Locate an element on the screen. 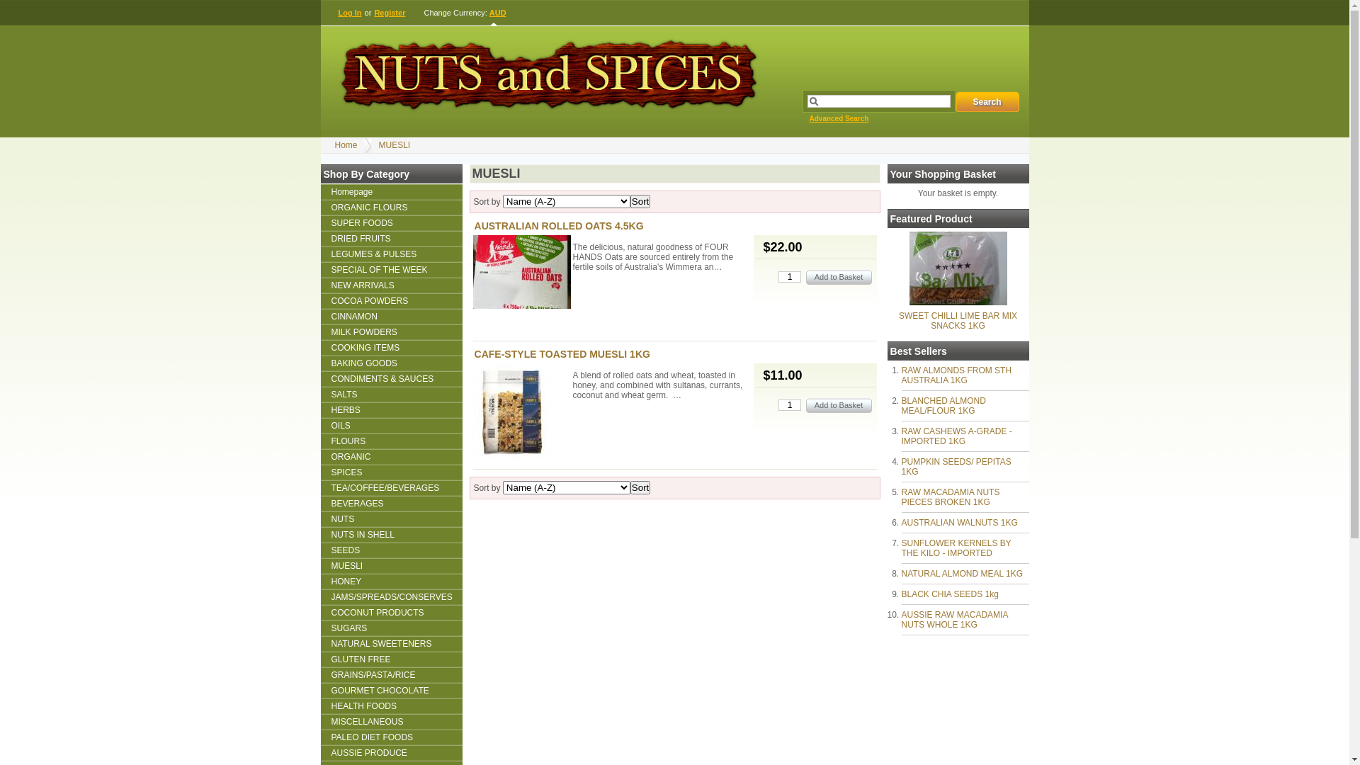 This screenshot has width=1360, height=765. GRAINS/PASTA/RICE is located at coordinates (391, 675).